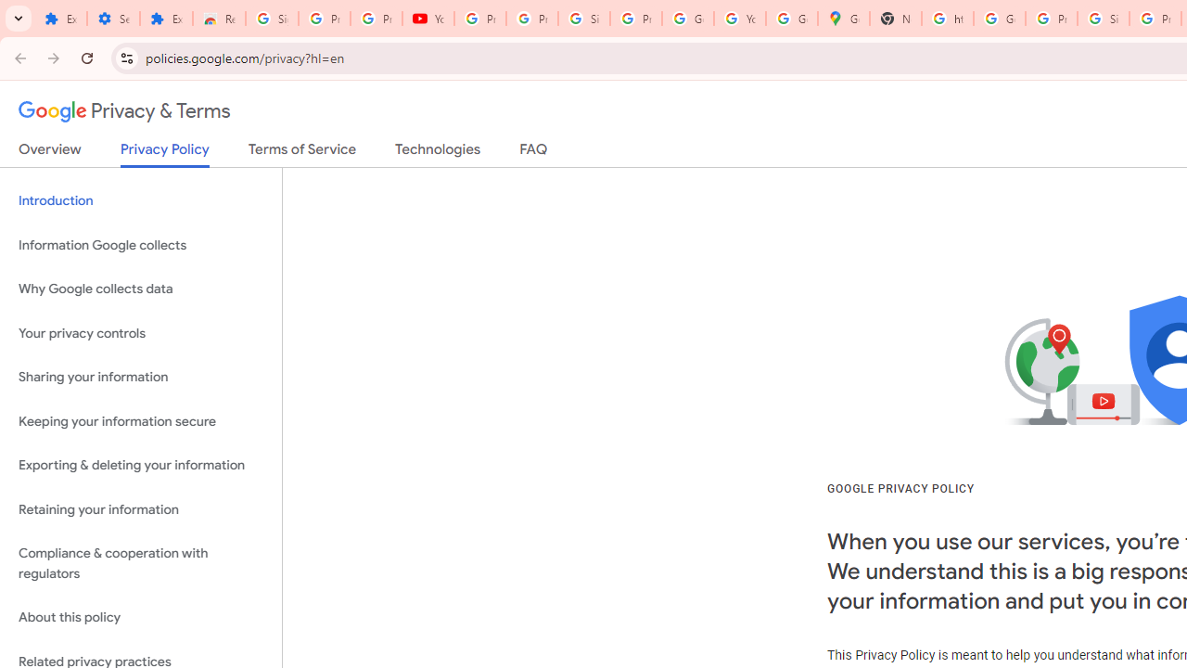 Image resolution: width=1187 pixels, height=668 pixels. What do you see at coordinates (688, 19) in the screenshot?
I see `Google Account` at bounding box center [688, 19].